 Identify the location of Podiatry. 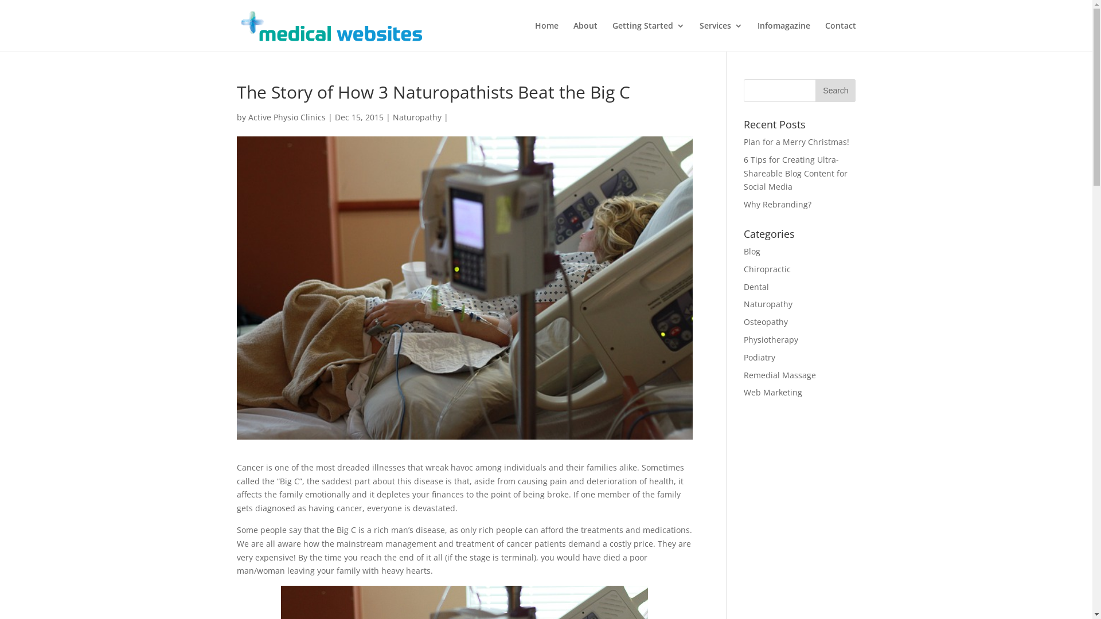
(759, 358).